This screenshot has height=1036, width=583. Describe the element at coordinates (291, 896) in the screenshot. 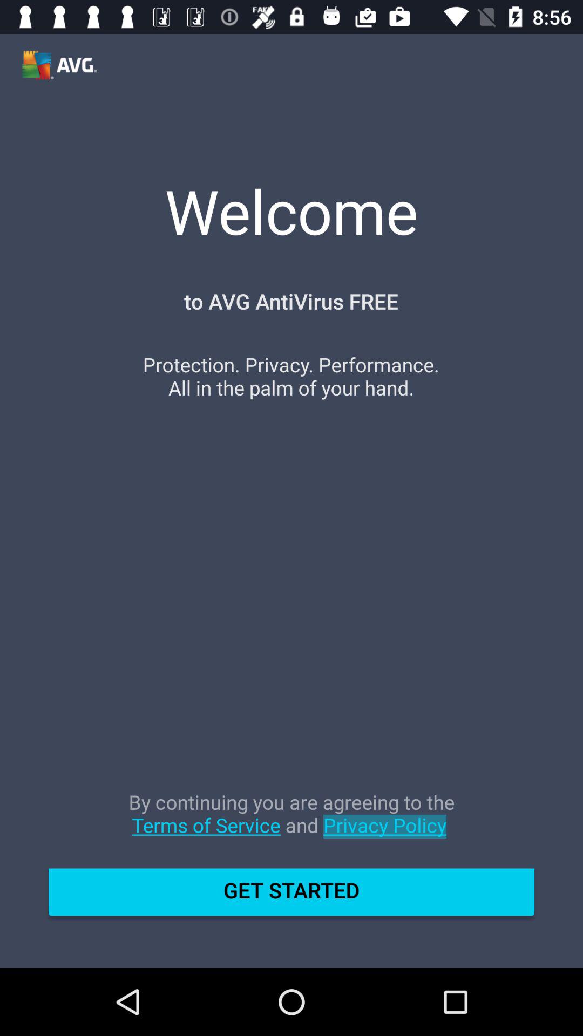

I see `flip to get started item` at that location.